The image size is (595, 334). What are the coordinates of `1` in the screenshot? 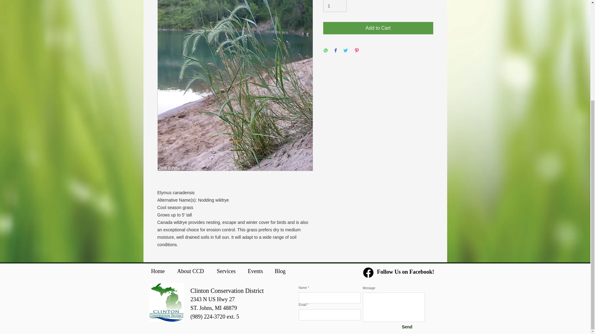 It's located at (335, 6).